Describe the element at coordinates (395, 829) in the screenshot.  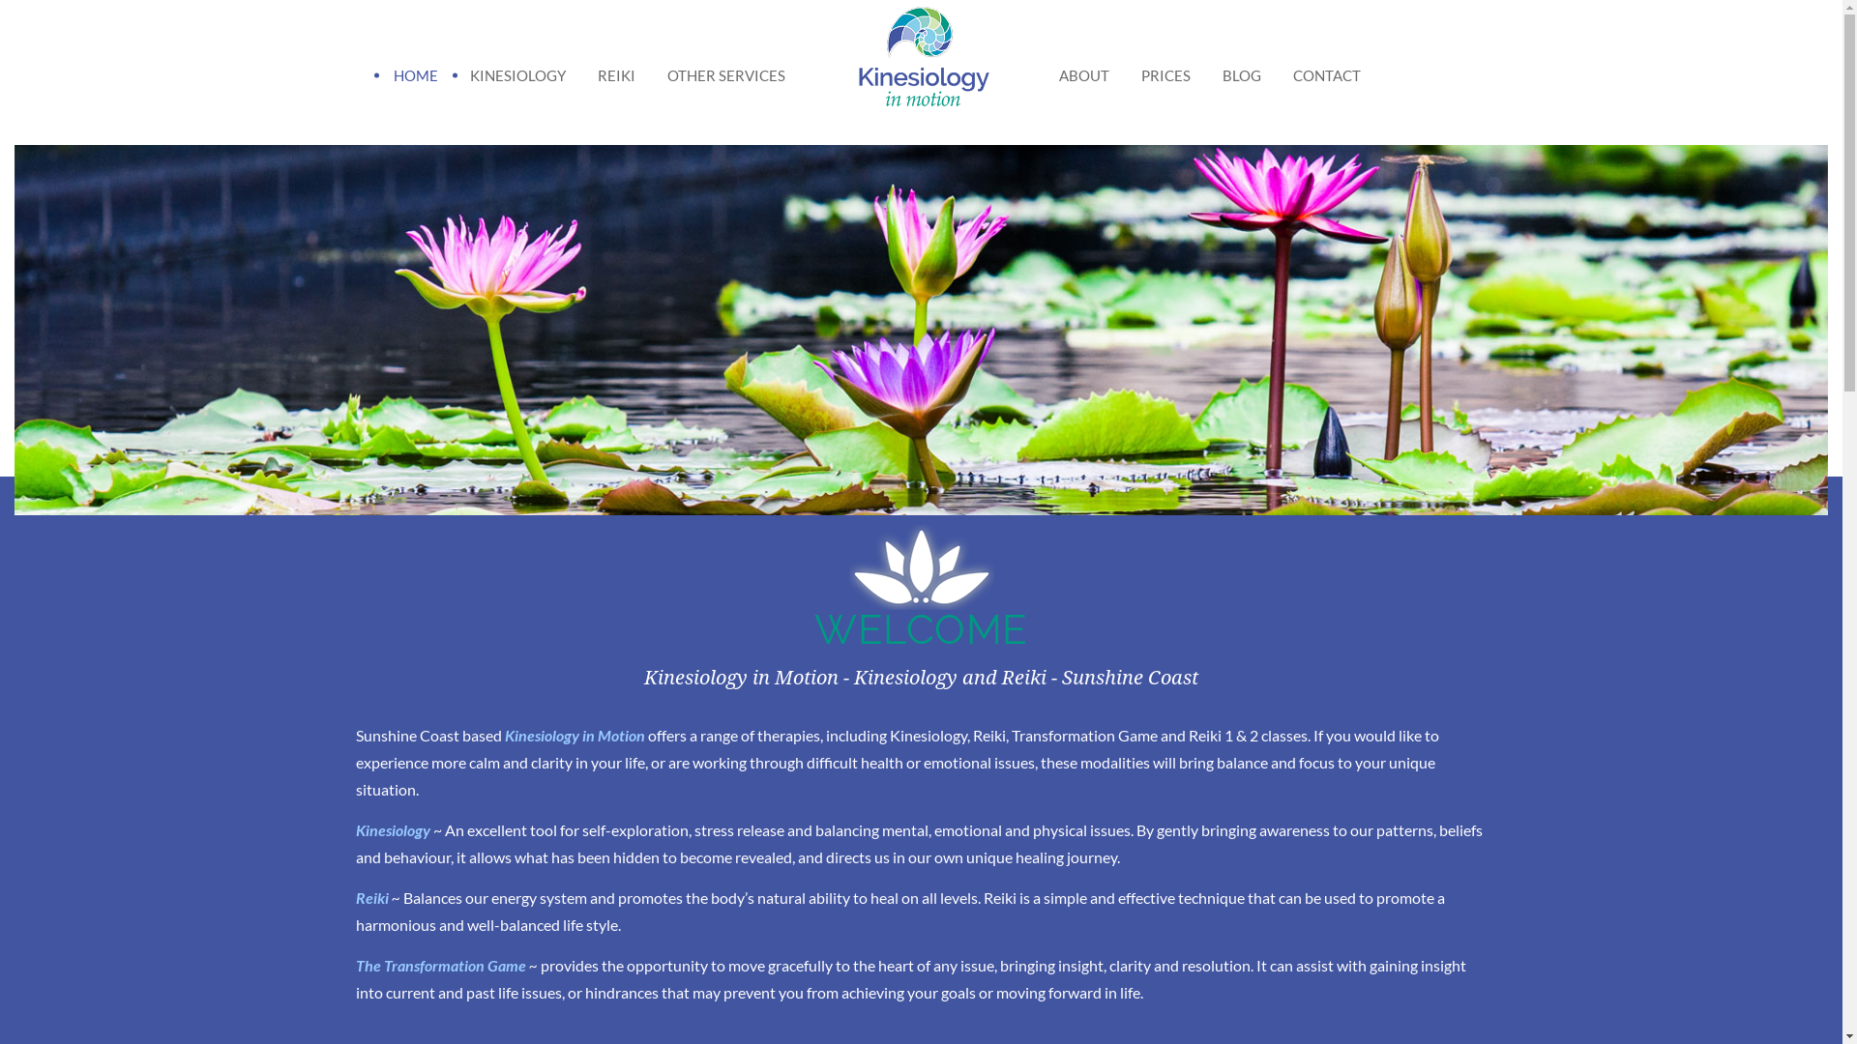
I see `Kinesiology` at that location.